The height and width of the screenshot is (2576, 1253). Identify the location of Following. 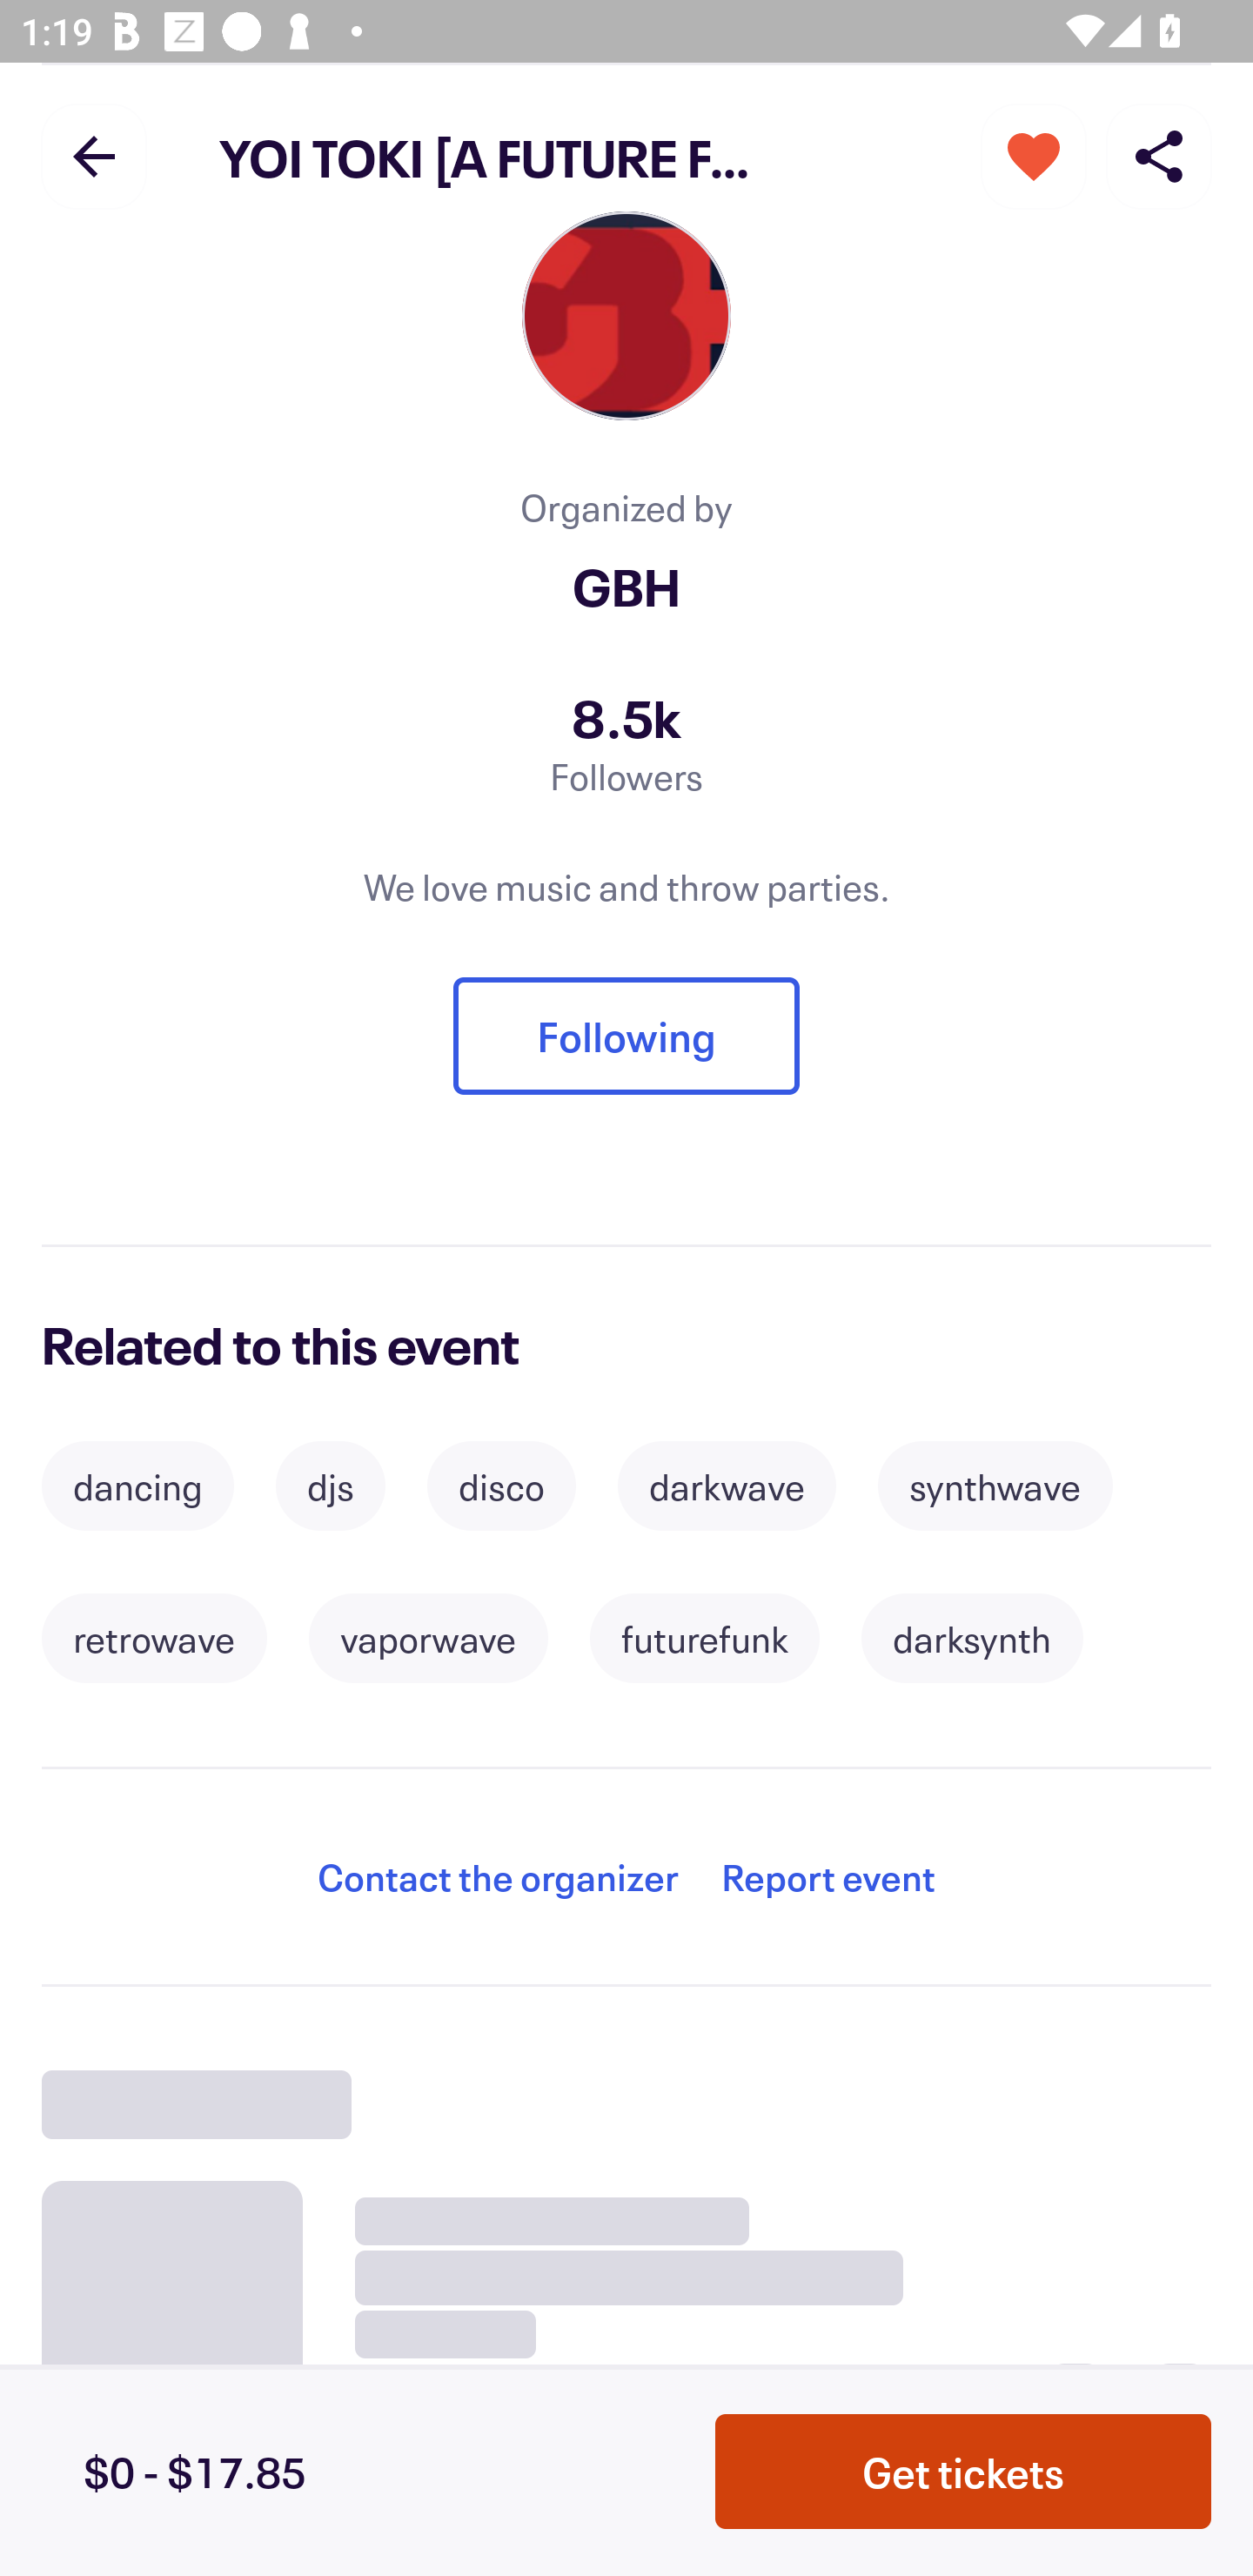
(626, 1036).